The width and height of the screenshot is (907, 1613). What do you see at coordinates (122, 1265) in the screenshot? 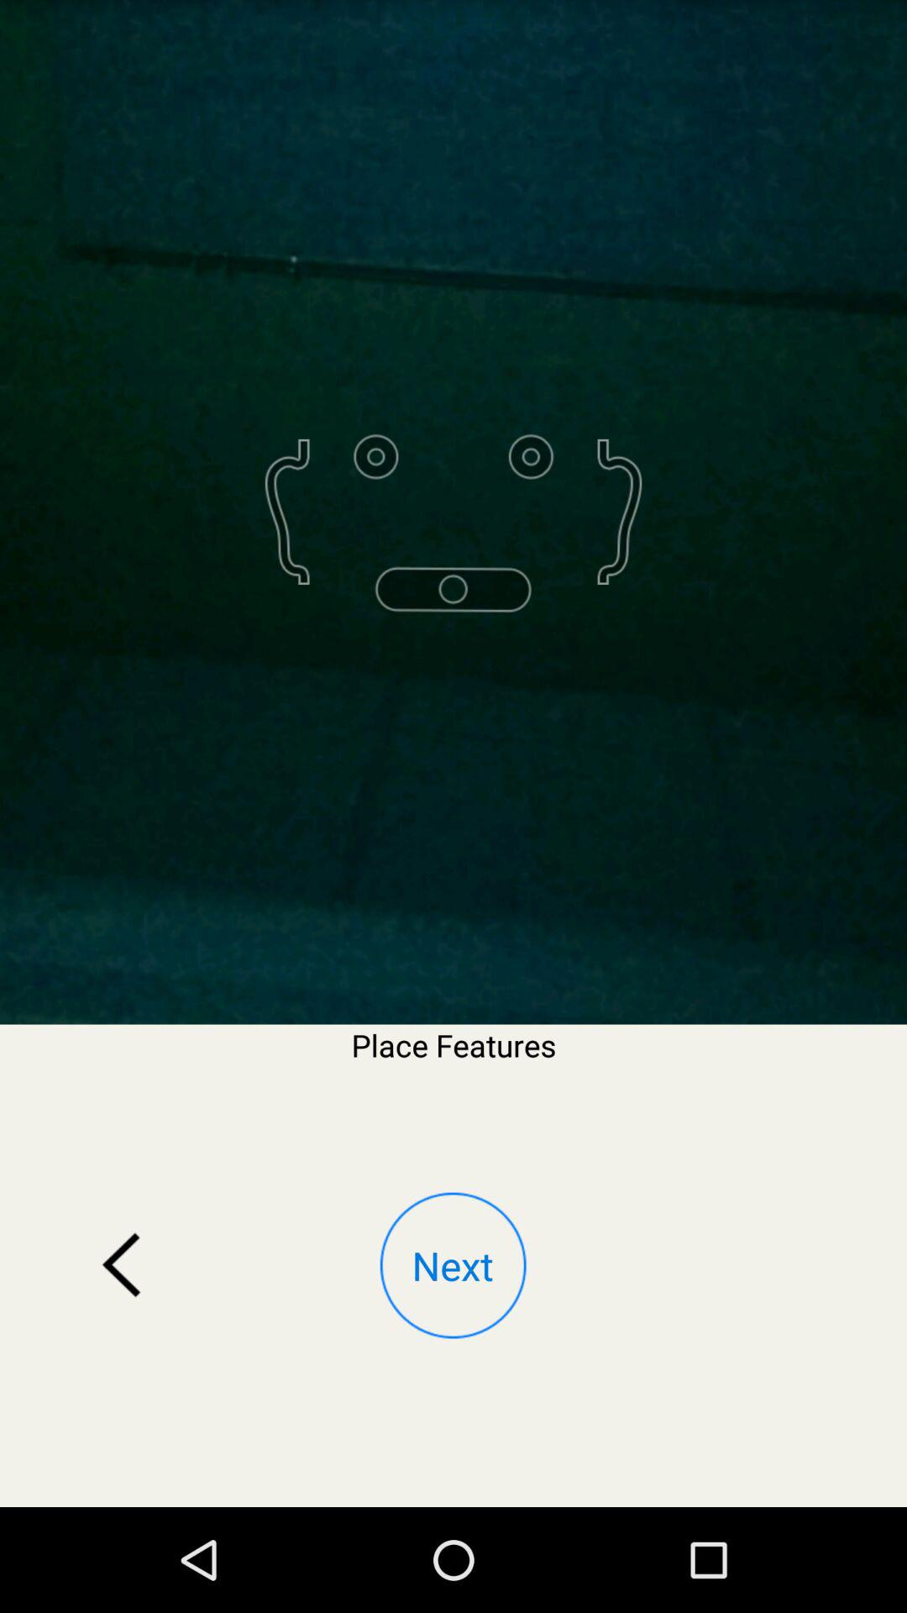
I see `choose icon at the bottom left corner` at bounding box center [122, 1265].